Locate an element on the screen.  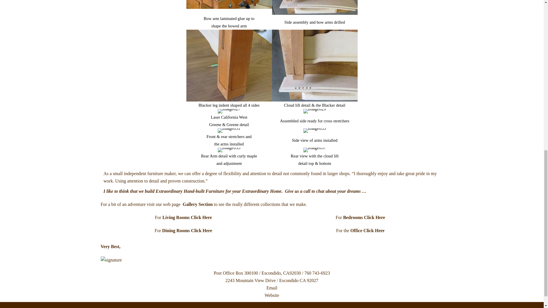
Click Here is located at coordinates (201, 217).